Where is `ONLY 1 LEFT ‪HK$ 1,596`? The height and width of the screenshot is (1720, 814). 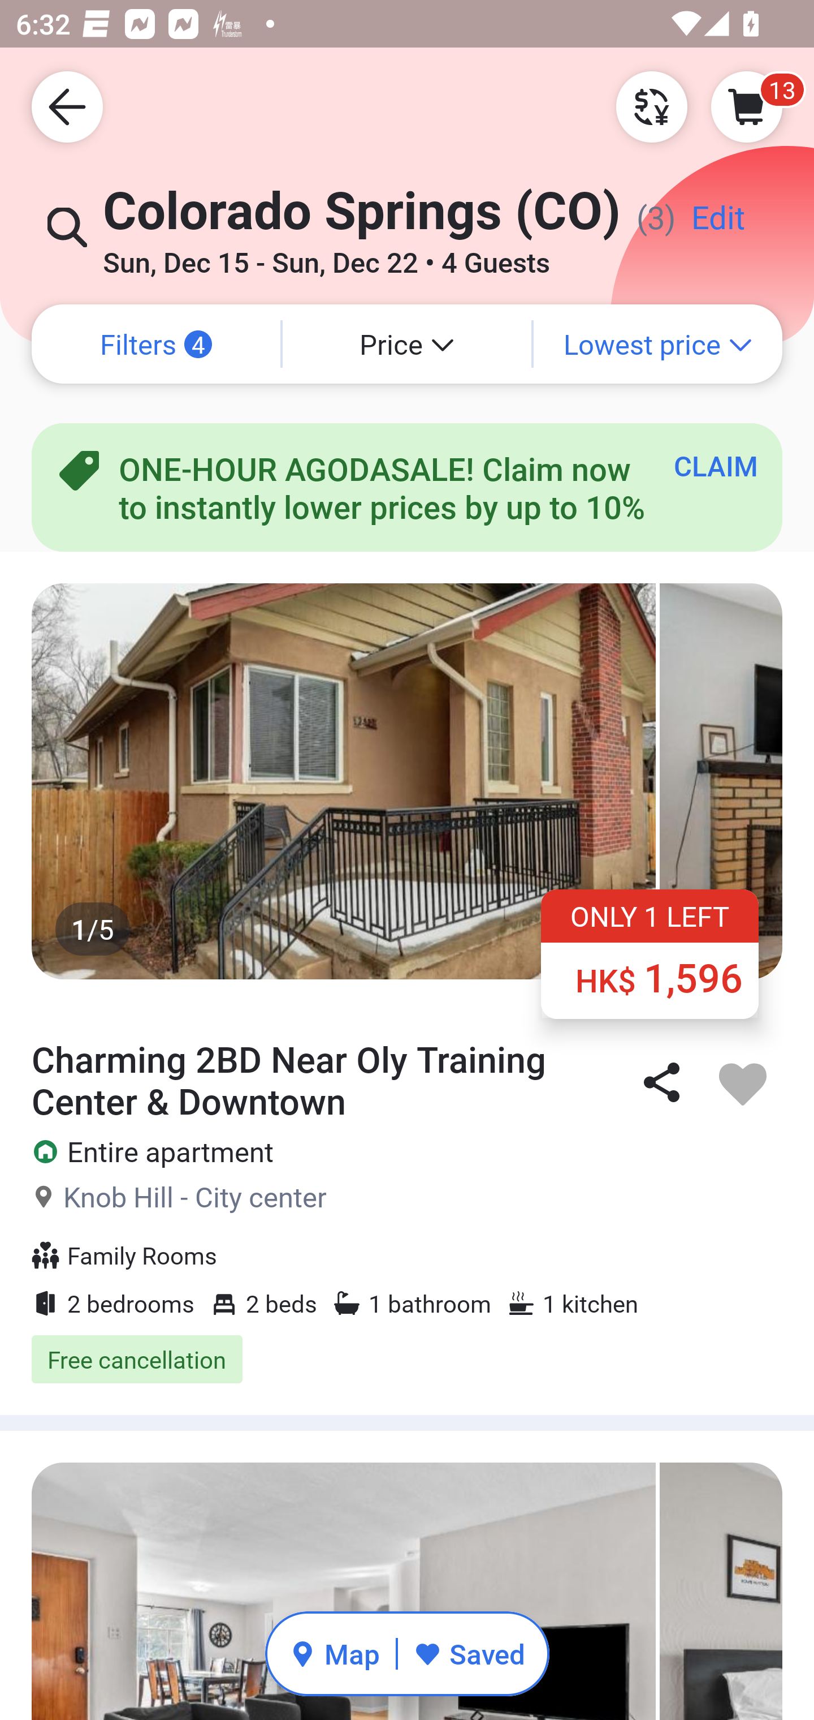 ONLY 1 LEFT ‪HK$ 1,596 is located at coordinates (650, 953).